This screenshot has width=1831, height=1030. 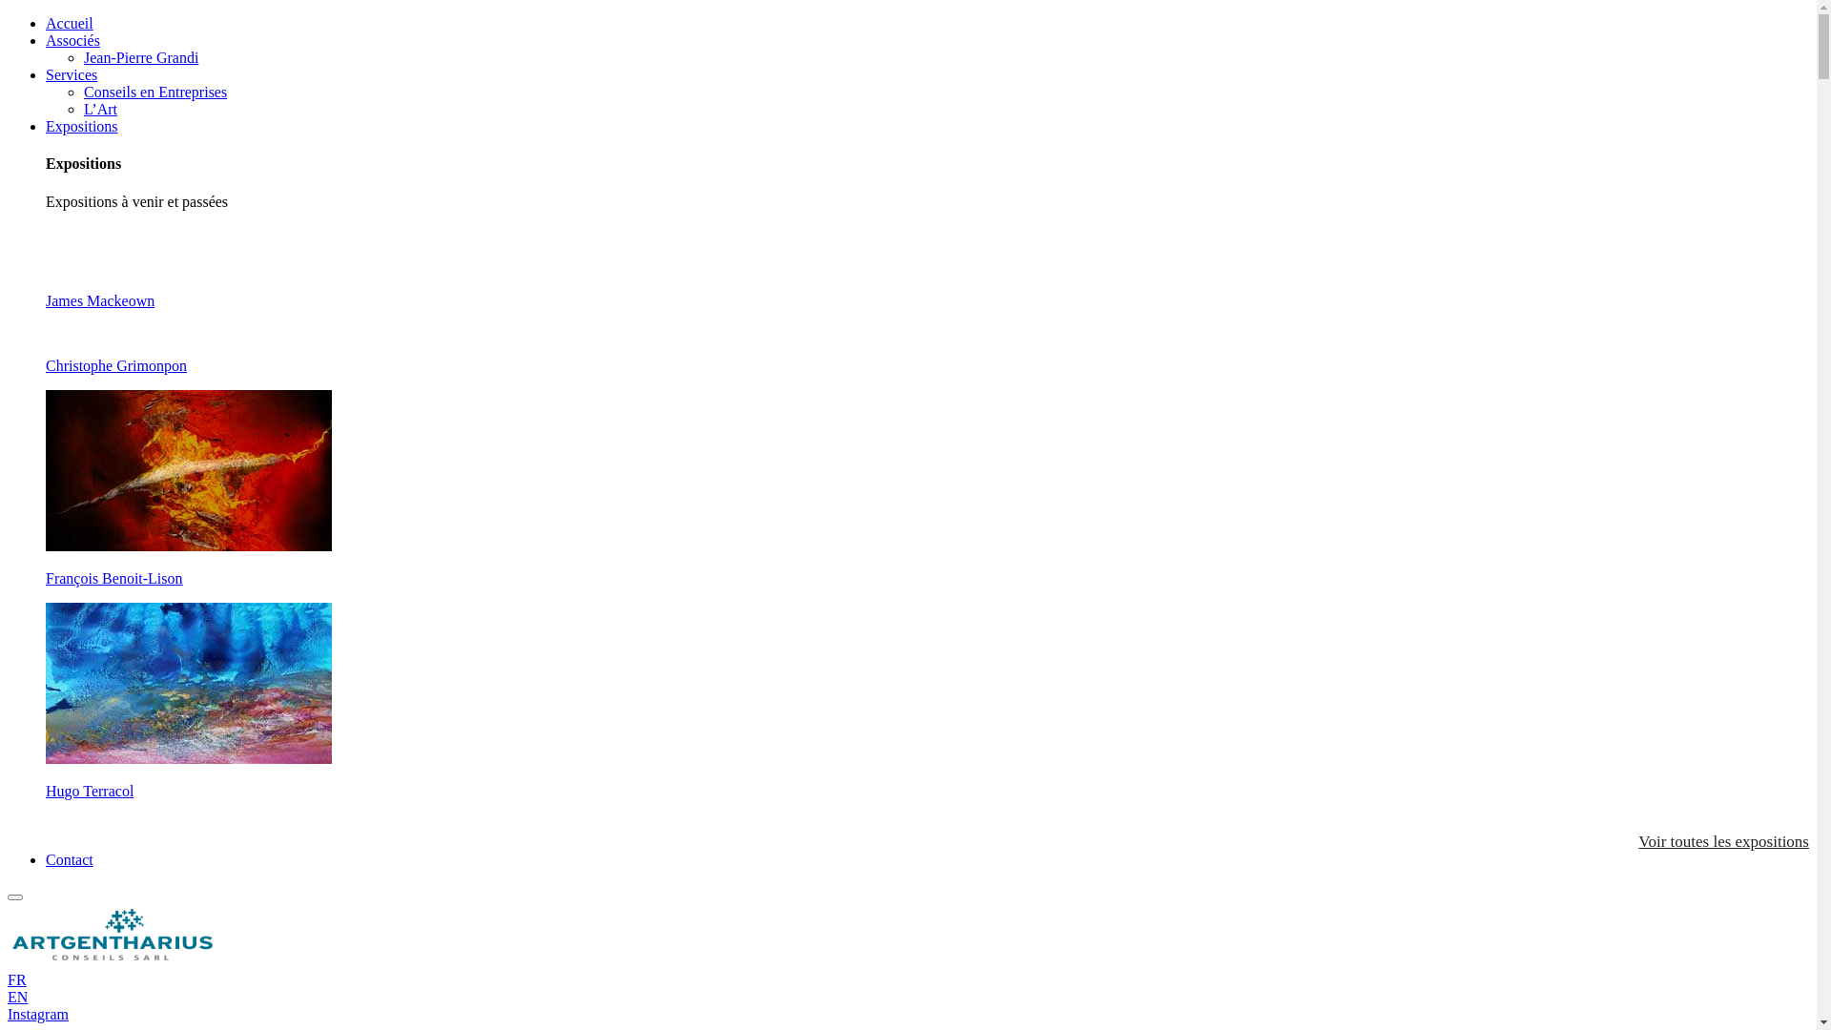 What do you see at coordinates (70, 23) in the screenshot?
I see `Accueil` at bounding box center [70, 23].